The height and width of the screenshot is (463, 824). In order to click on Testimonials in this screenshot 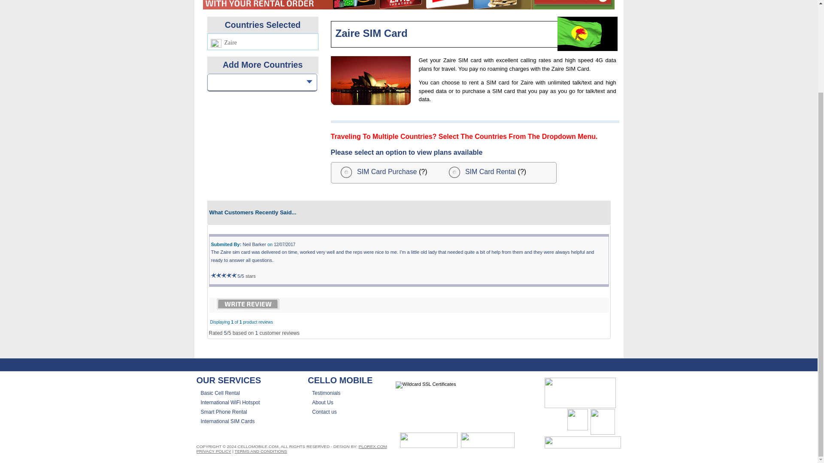, I will do `click(326, 393)`.